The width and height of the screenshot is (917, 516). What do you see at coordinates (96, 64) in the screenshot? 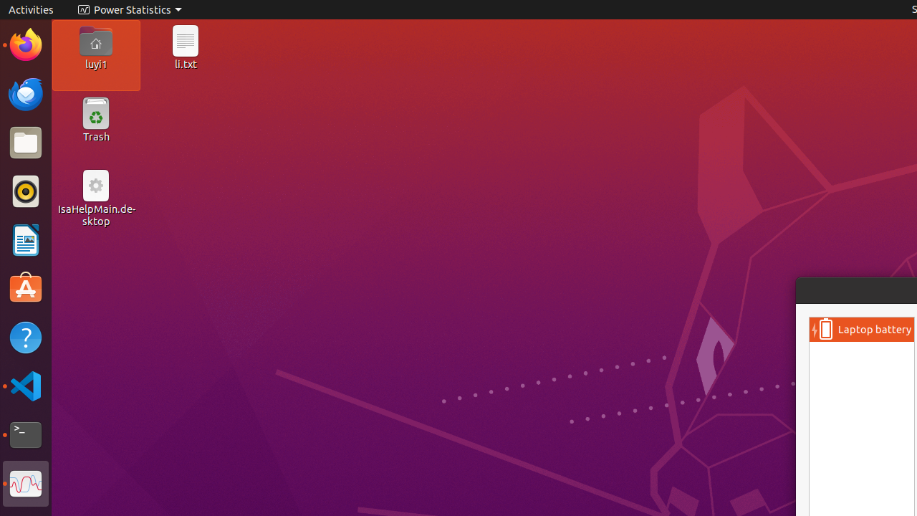
I see `luyi1` at bounding box center [96, 64].